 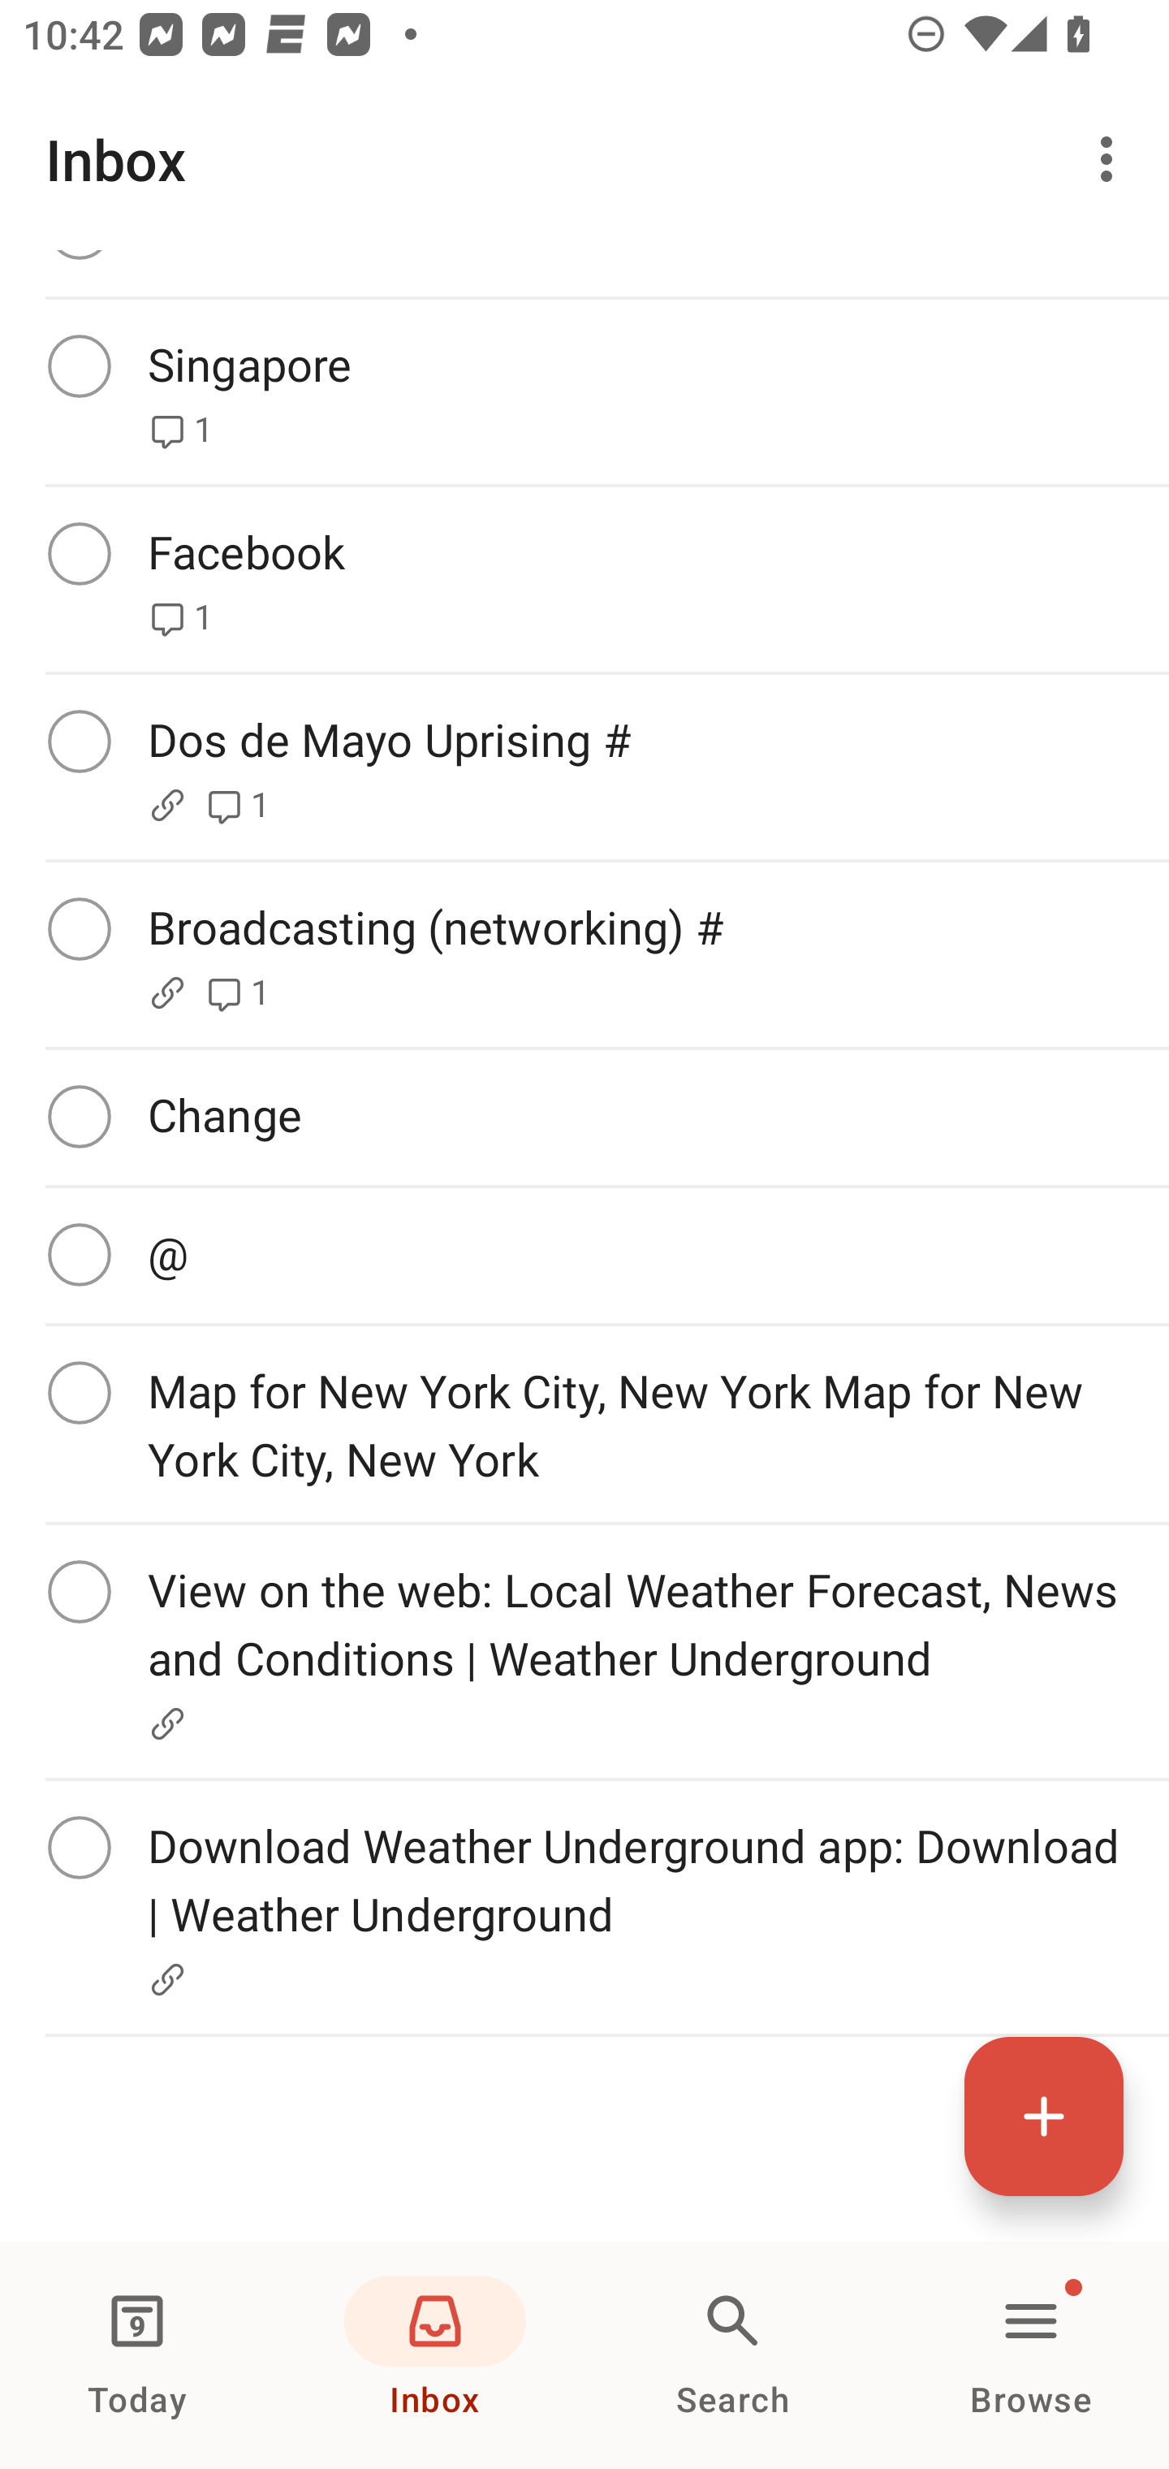 I want to click on More options, so click(x=1112, y=159).